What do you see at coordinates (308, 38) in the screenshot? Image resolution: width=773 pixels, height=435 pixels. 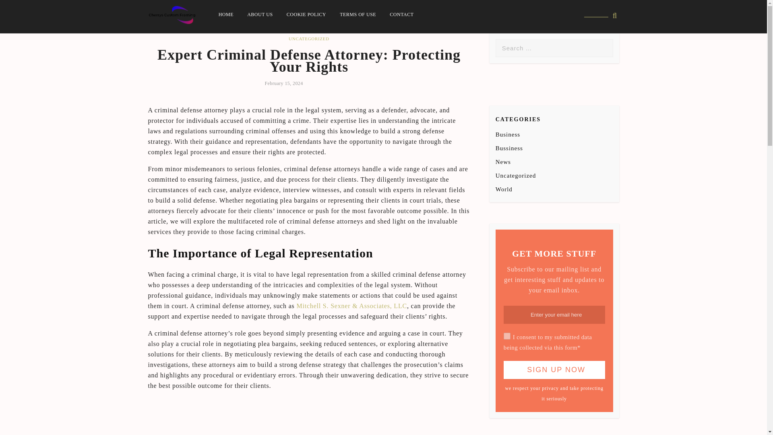 I see `UNCATEGORIZED` at bounding box center [308, 38].